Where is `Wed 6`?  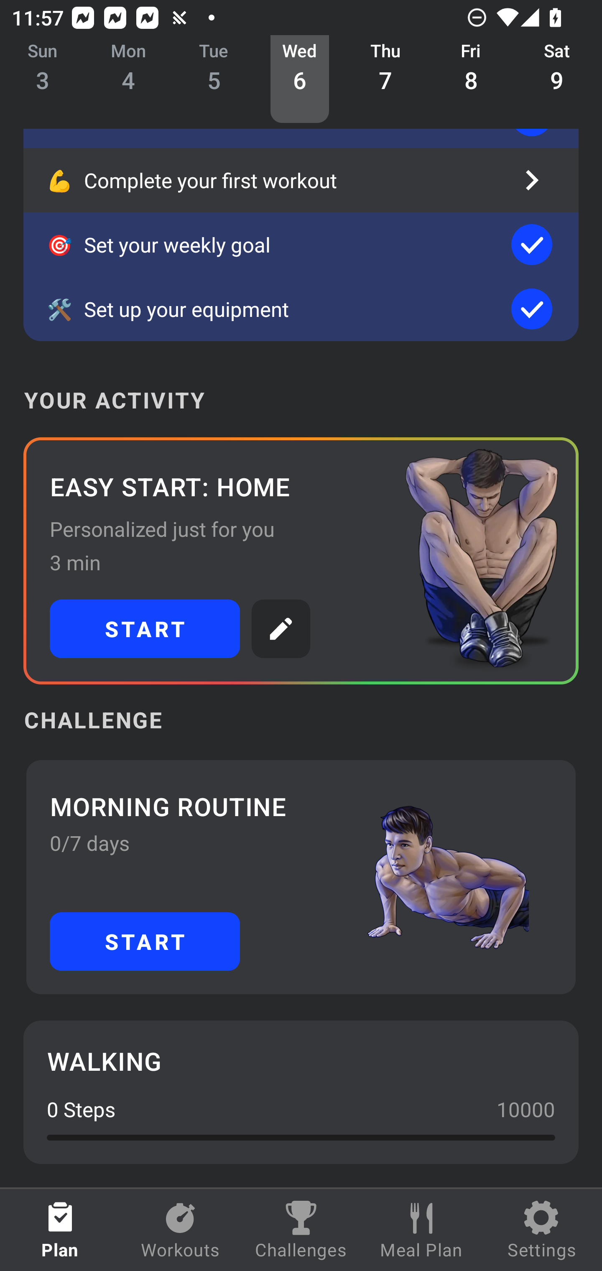
Wed 6 is located at coordinates (299, 79).